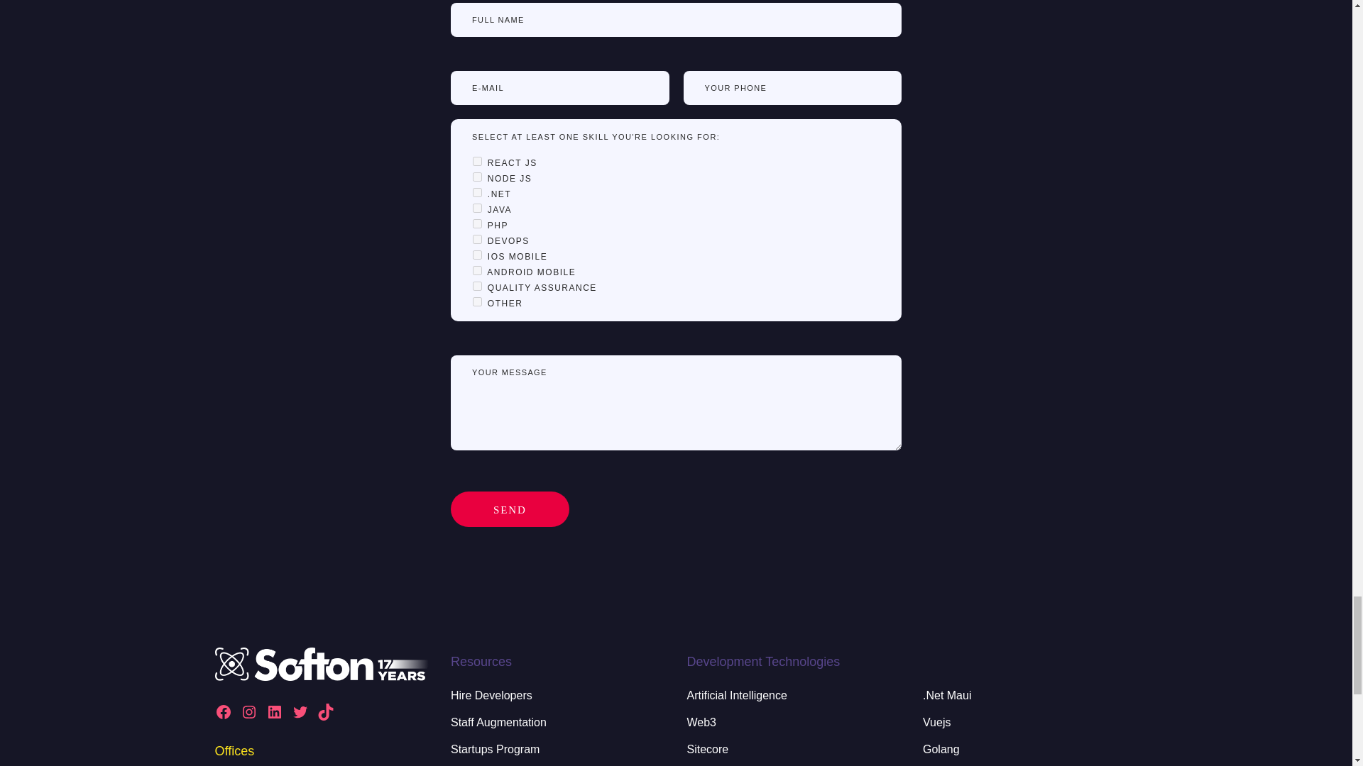 The image size is (1363, 766). What do you see at coordinates (223, 712) in the screenshot?
I see `Facebook` at bounding box center [223, 712].